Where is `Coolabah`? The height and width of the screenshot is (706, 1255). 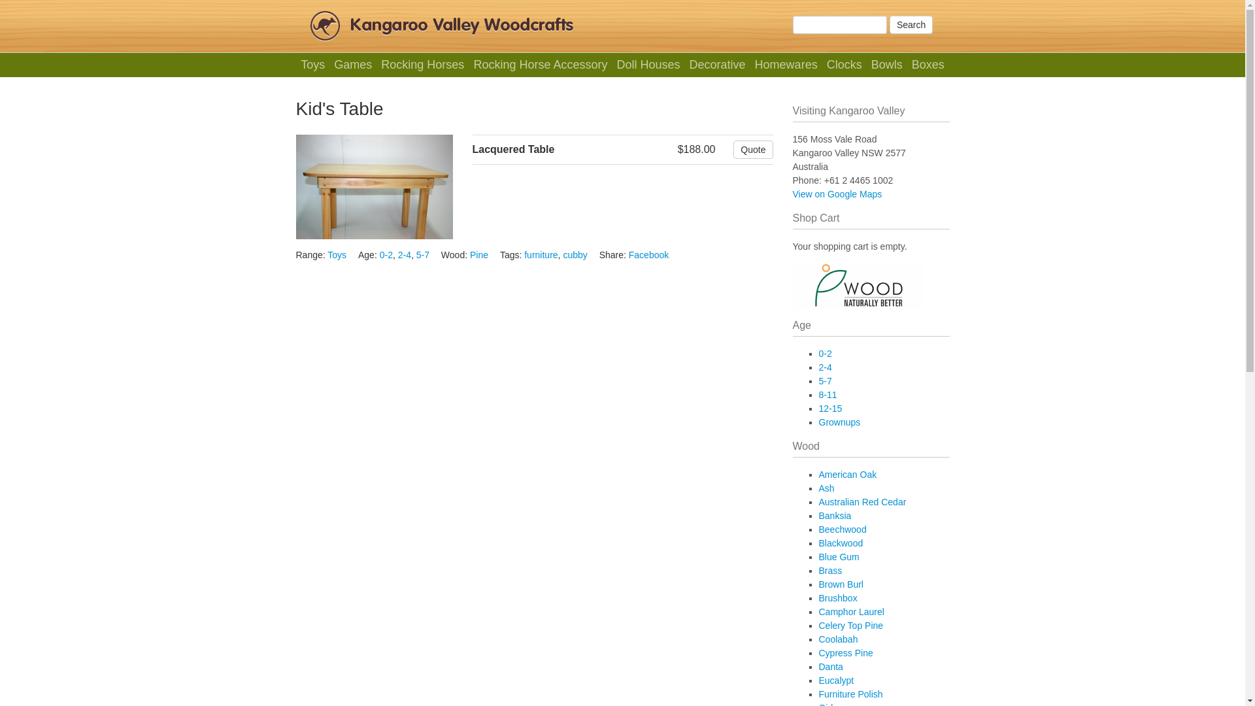
Coolabah is located at coordinates (838, 639).